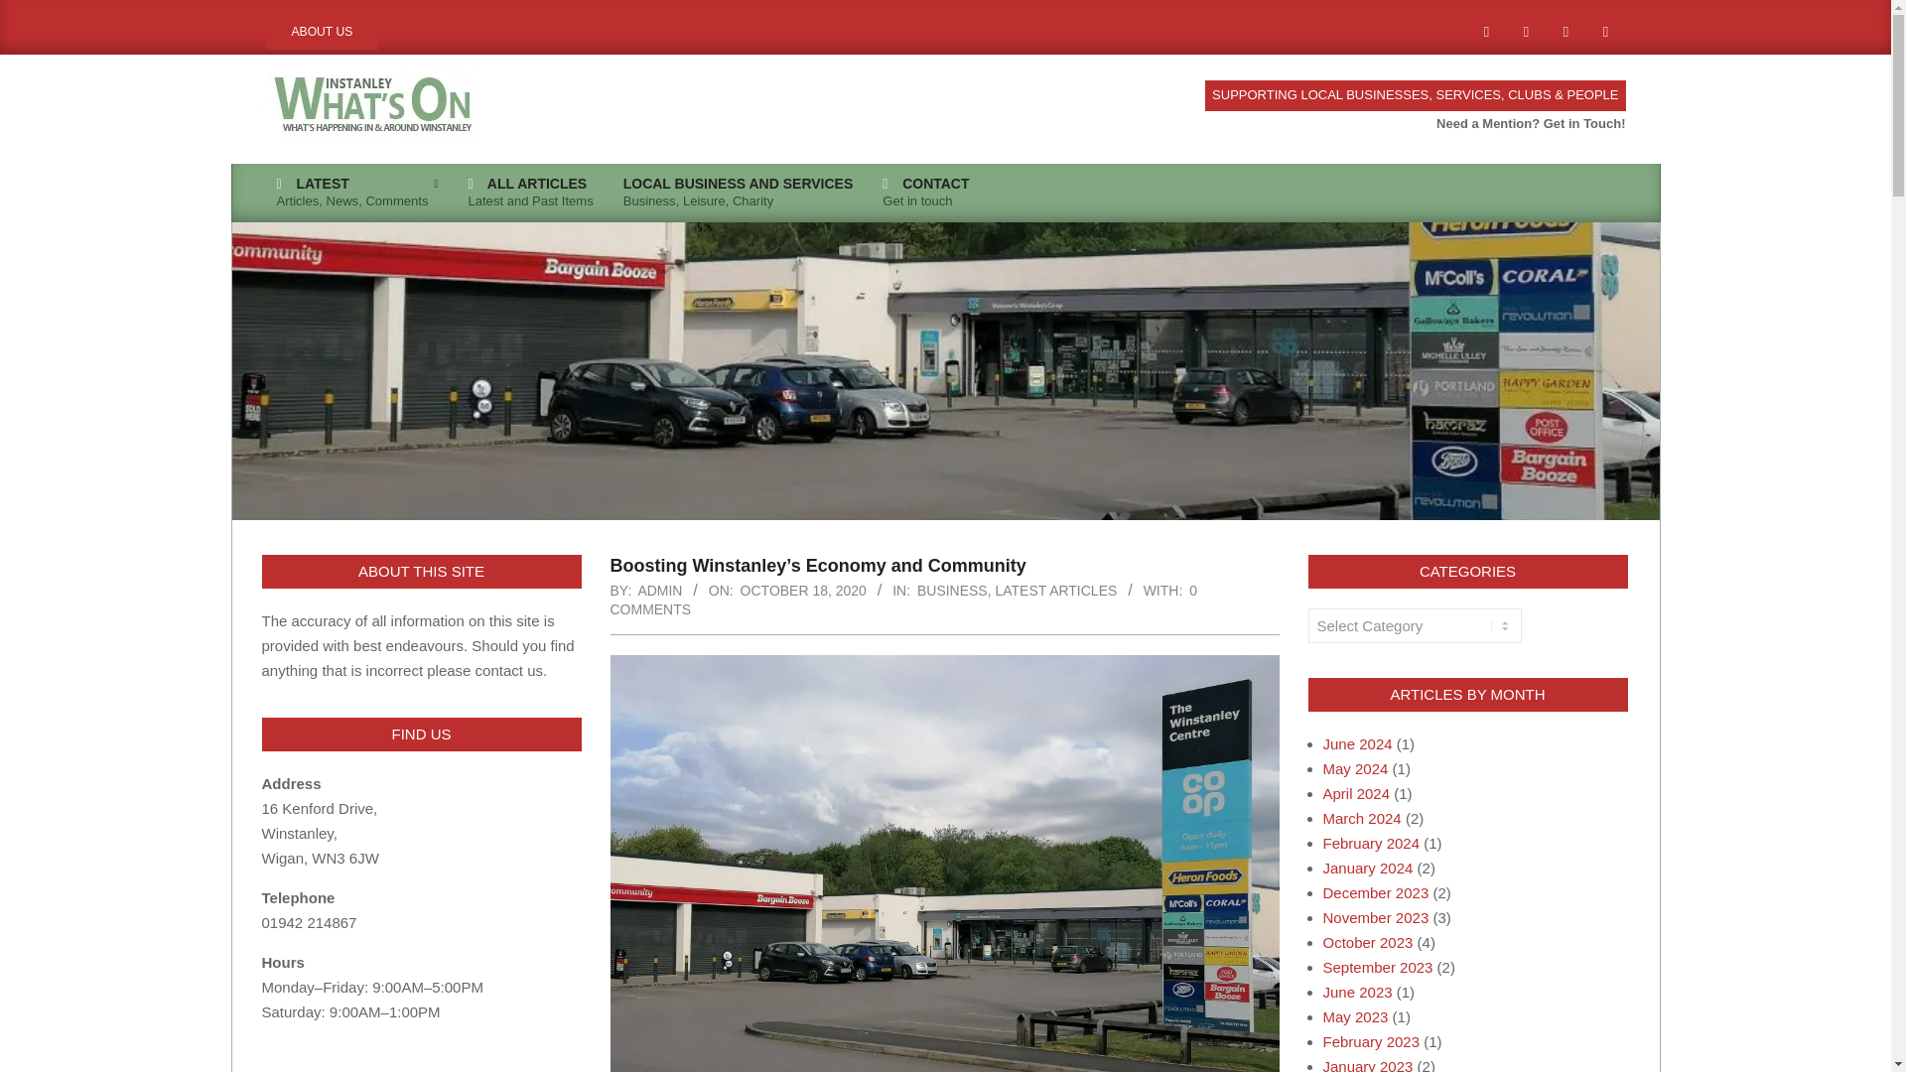  What do you see at coordinates (1356, 743) in the screenshot?
I see `June 2024` at bounding box center [1356, 743].